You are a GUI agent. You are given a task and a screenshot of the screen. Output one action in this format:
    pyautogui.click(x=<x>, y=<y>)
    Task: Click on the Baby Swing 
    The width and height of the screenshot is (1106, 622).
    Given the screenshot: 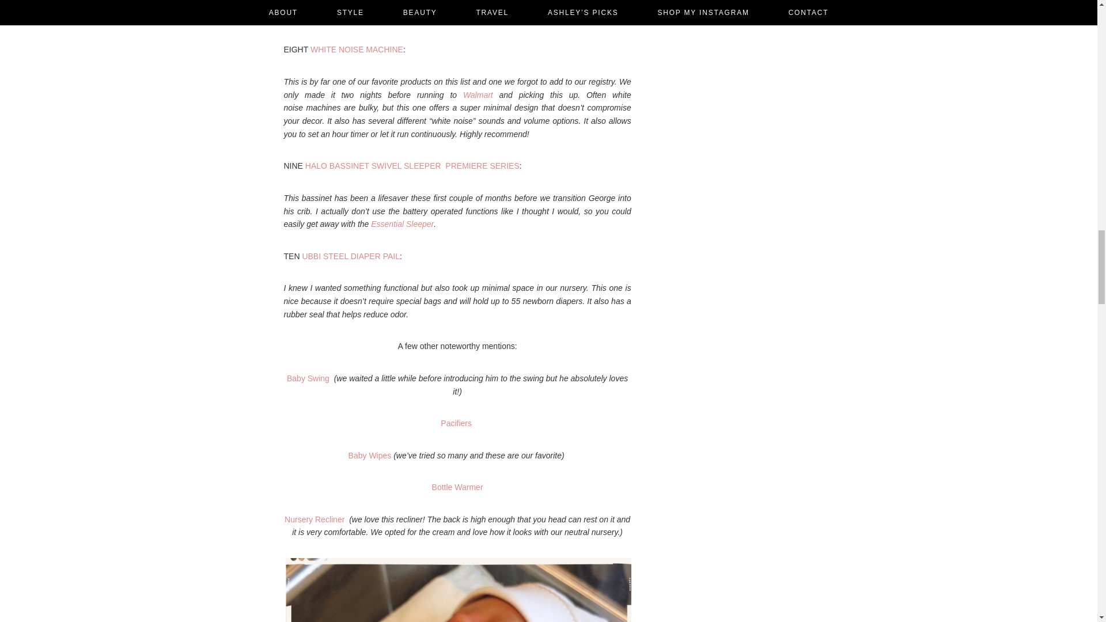 What is the action you would take?
    pyautogui.click(x=309, y=378)
    